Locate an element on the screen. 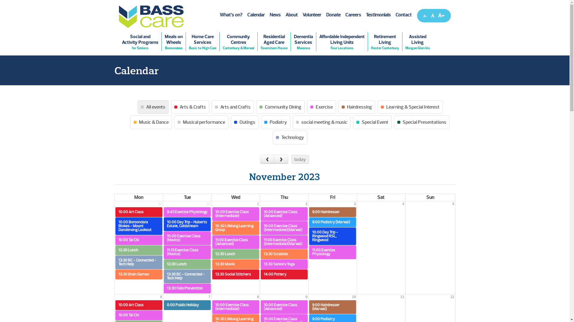  Affordable Independent
Living Units is located at coordinates (342, 42).